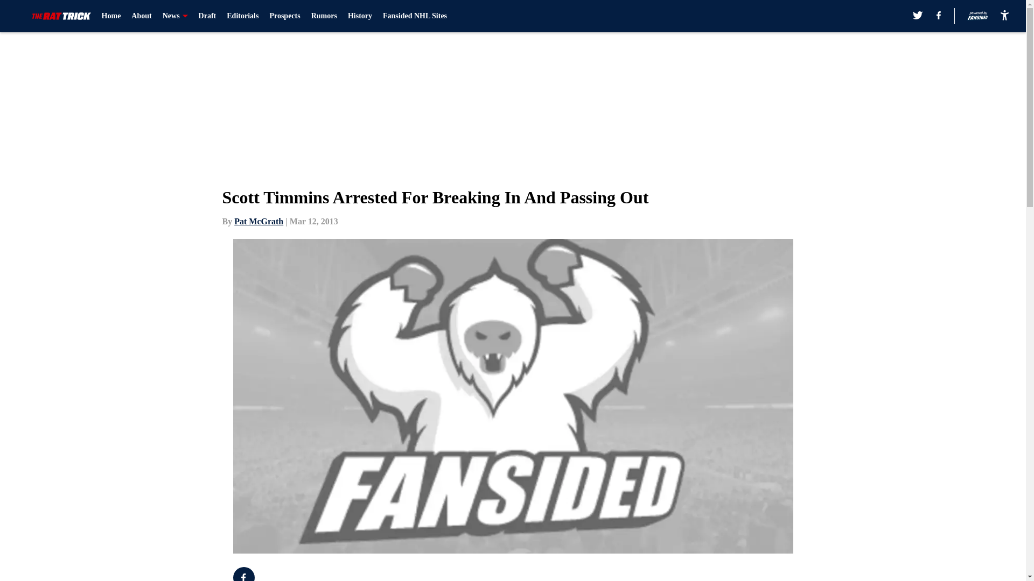 The width and height of the screenshot is (1034, 581). I want to click on Home, so click(111, 16).